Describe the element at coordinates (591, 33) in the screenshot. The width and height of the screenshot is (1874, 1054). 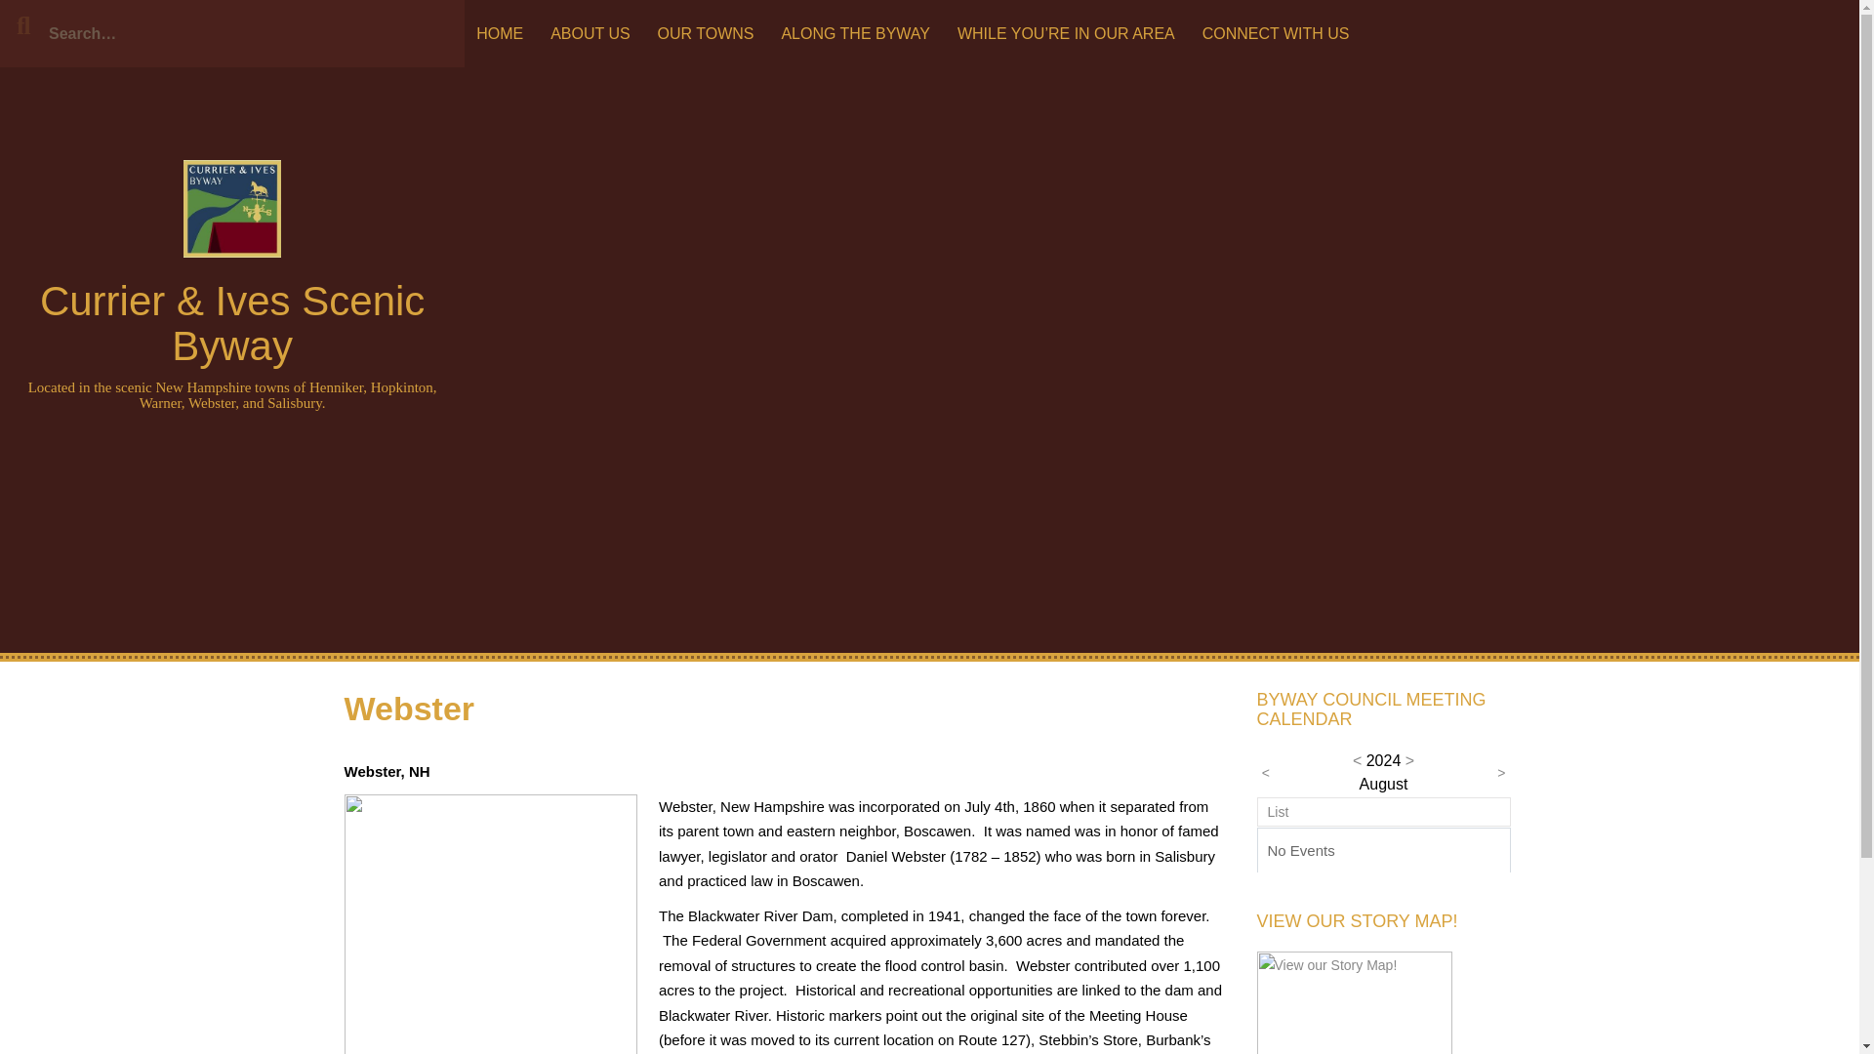
I see `ABOUT US` at that location.